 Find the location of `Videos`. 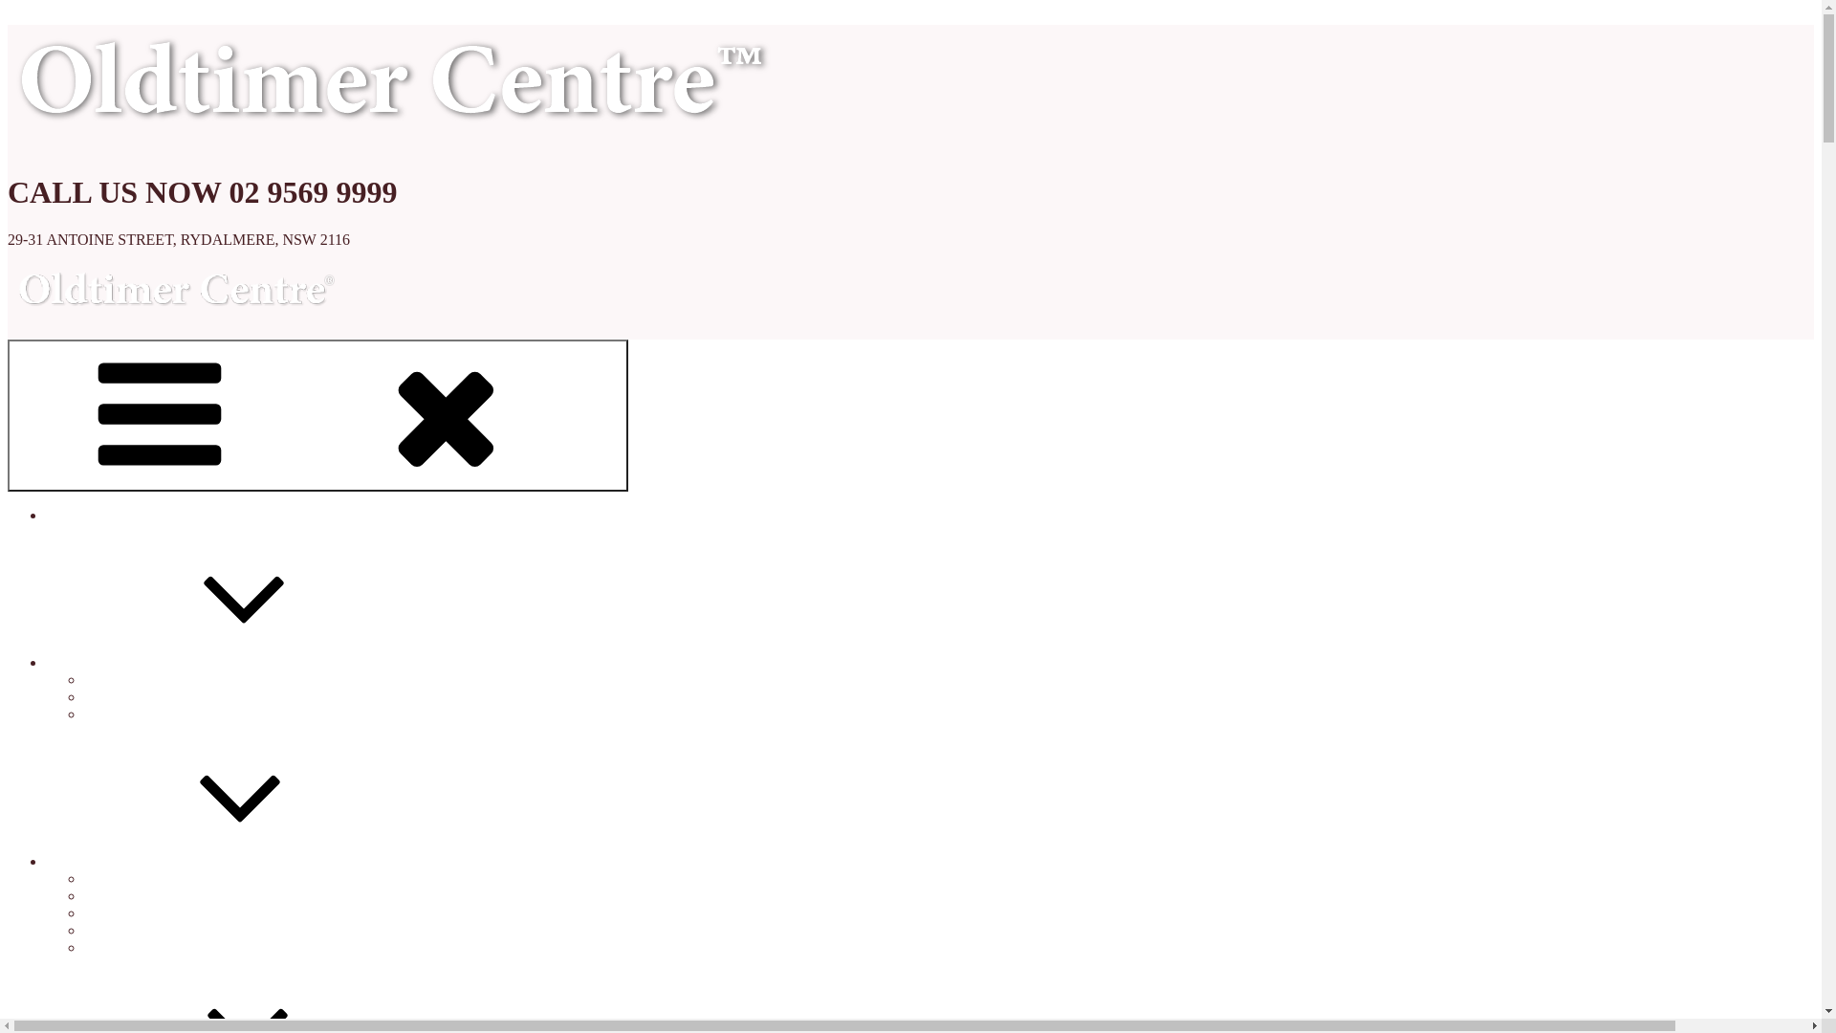

Videos is located at coordinates (105, 714).